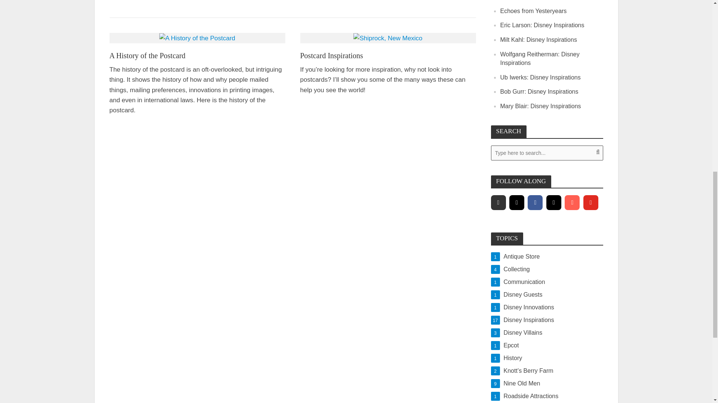 Image resolution: width=718 pixels, height=403 pixels. Describe the element at coordinates (197, 56) in the screenshot. I see `A History of the Postcard` at that location.